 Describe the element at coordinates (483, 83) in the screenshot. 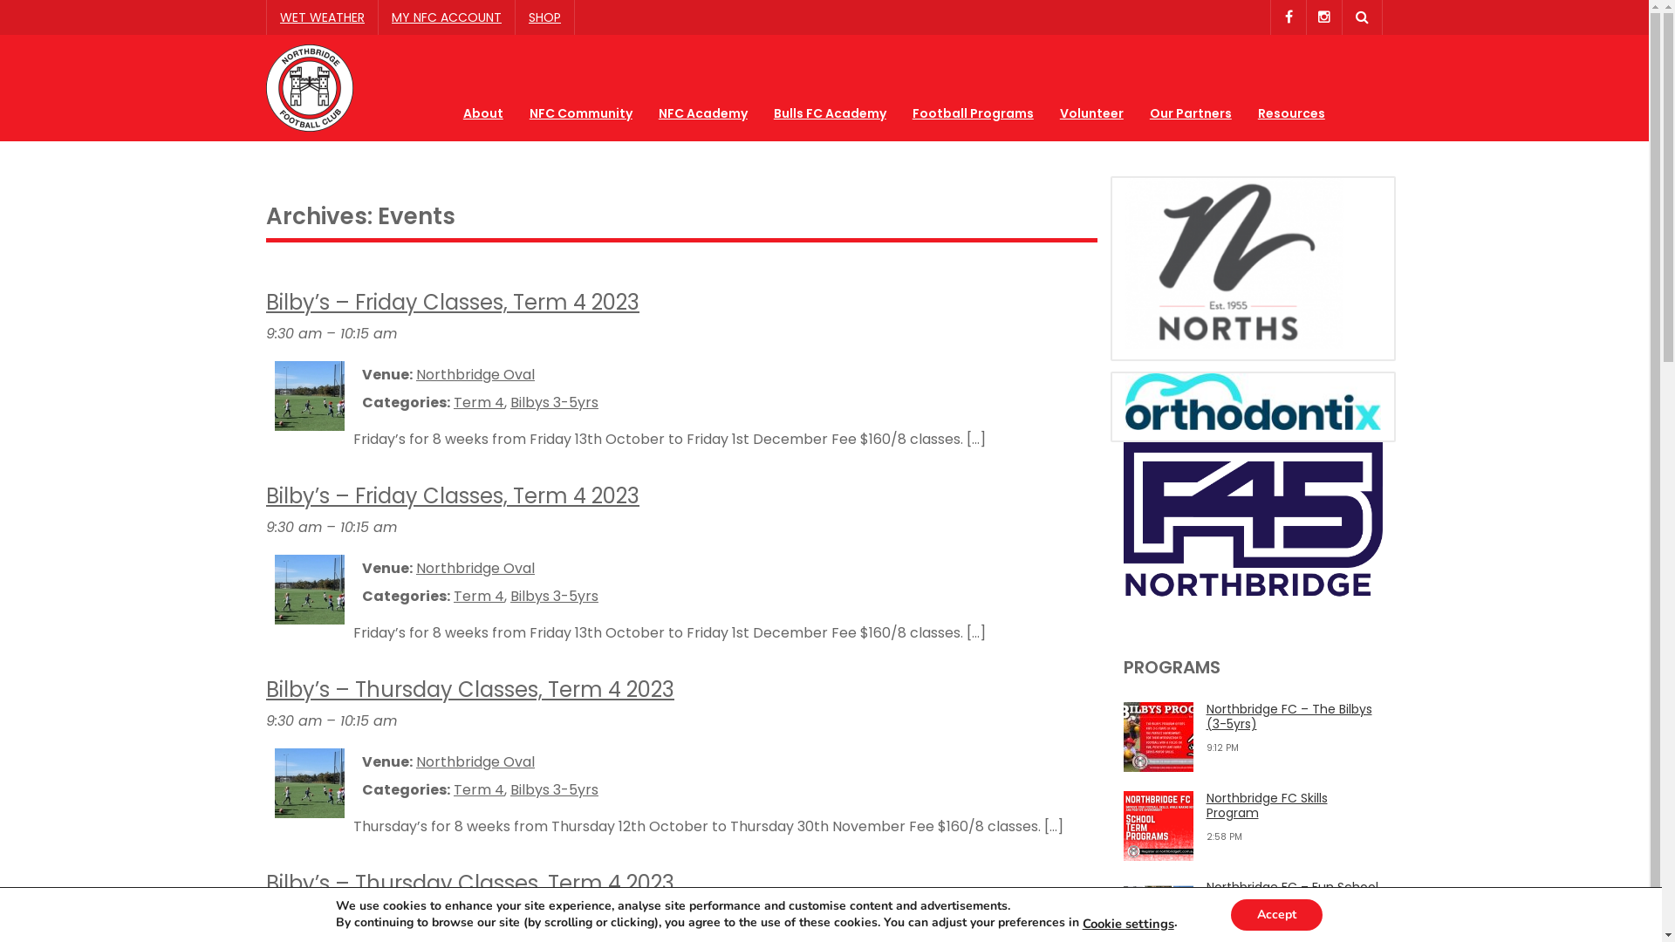

I see `About` at that location.